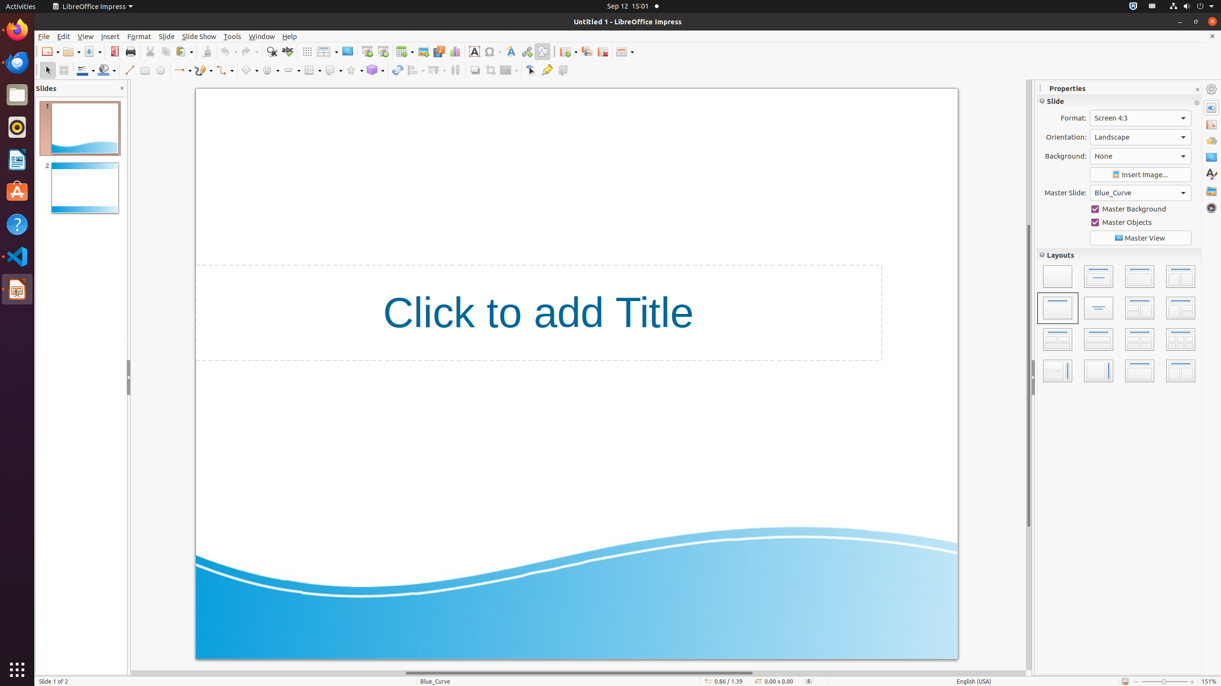  Describe the element at coordinates (107, 71) in the screenshot. I see `Fill Color` at that location.